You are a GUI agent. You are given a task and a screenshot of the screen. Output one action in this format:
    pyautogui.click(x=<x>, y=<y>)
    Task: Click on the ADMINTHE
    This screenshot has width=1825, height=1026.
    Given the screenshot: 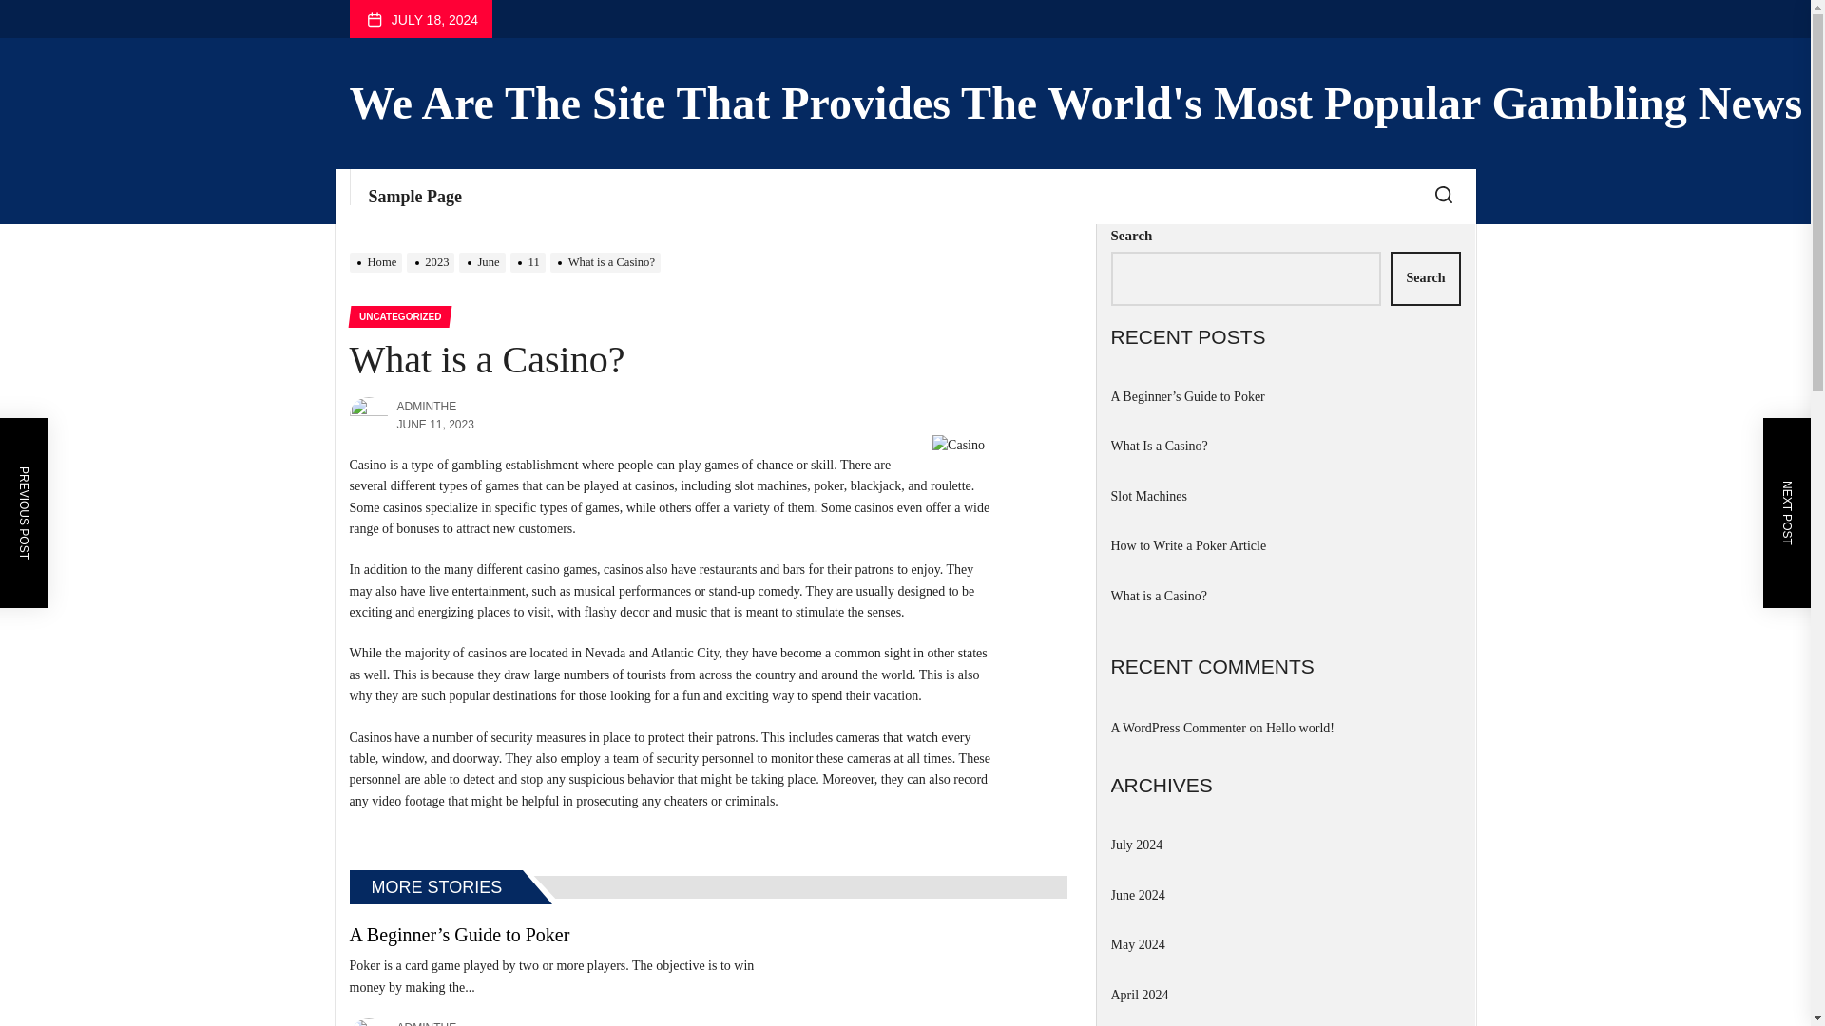 What is the action you would take?
    pyautogui.click(x=428, y=1023)
    